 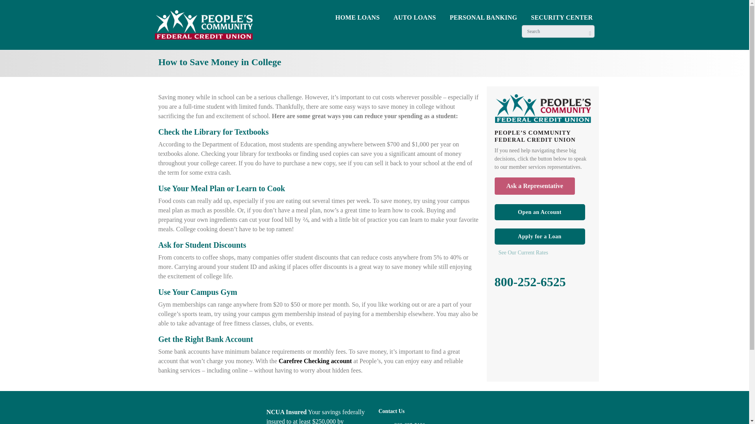 I want to click on SECURITY CENTER, so click(x=562, y=18).